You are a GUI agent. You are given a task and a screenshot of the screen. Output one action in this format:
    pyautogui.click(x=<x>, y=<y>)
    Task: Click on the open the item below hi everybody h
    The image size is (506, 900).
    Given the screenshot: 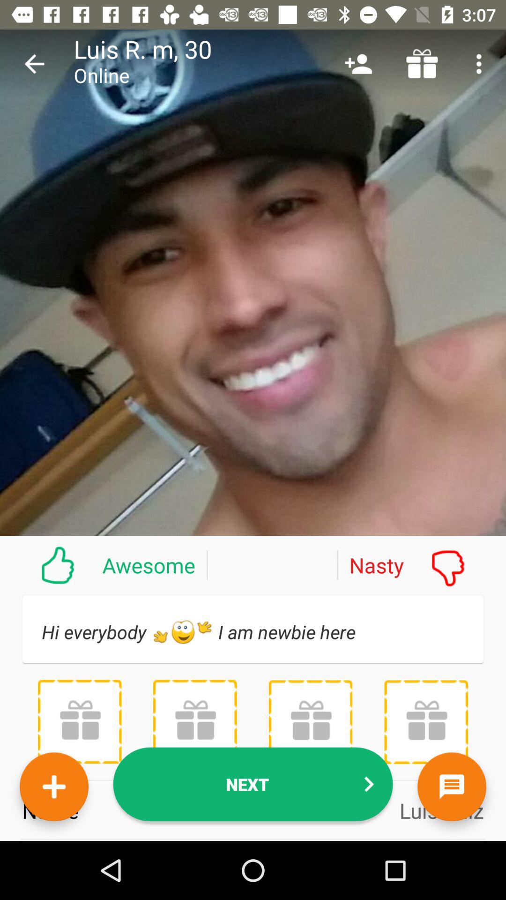 What is the action you would take?
    pyautogui.click(x=80, y=721)
    